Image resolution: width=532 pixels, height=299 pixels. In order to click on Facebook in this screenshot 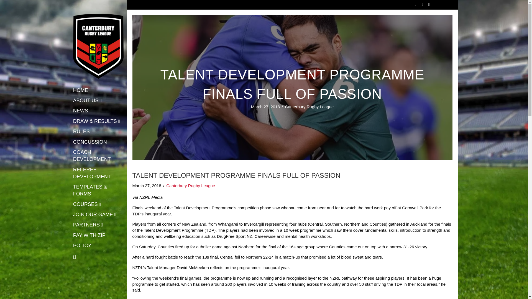, I will do `click(413, 4)`.